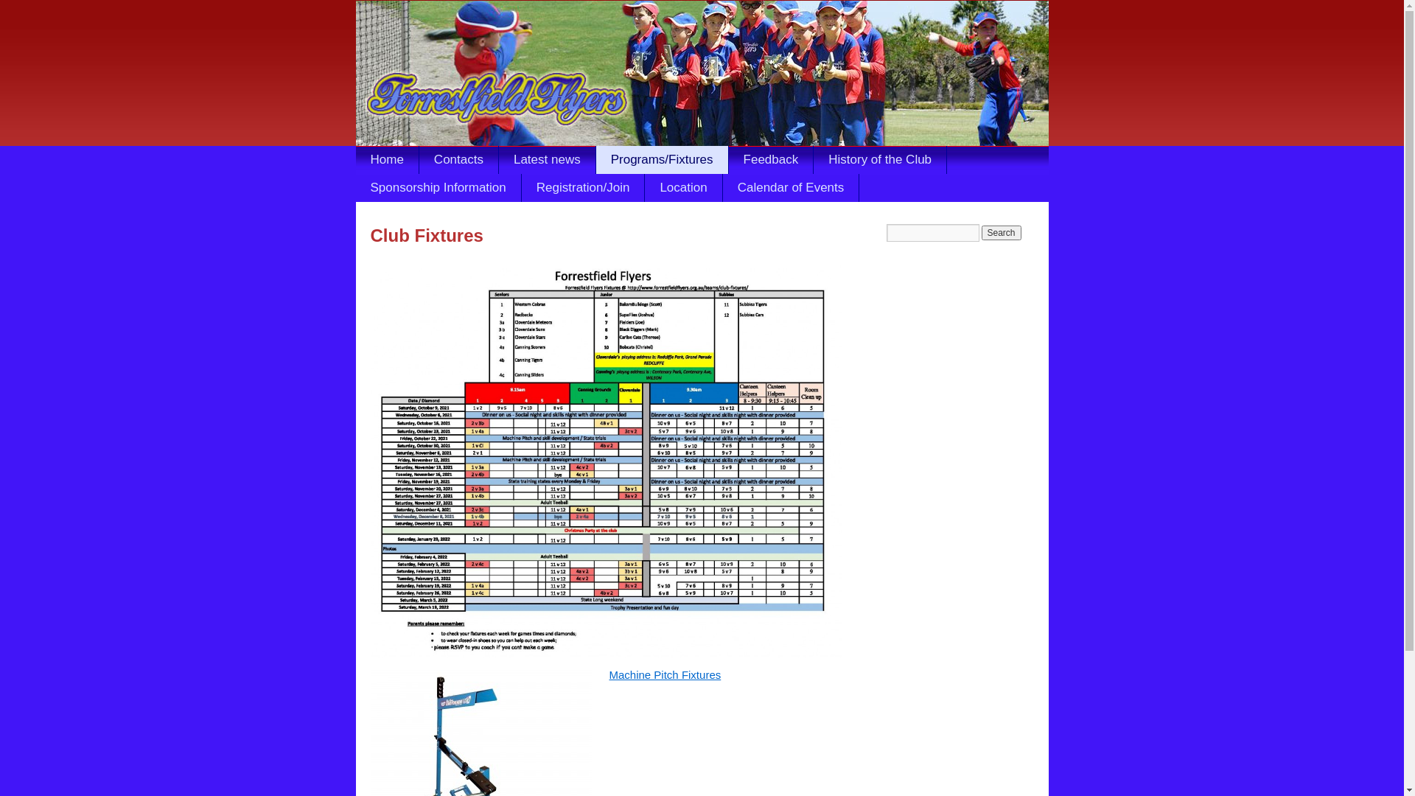 The width and height of the screenshot is (1415, 796). Describe the element at coordinates (880, 160) in the screenshot. I see `History of the Club` at that location.